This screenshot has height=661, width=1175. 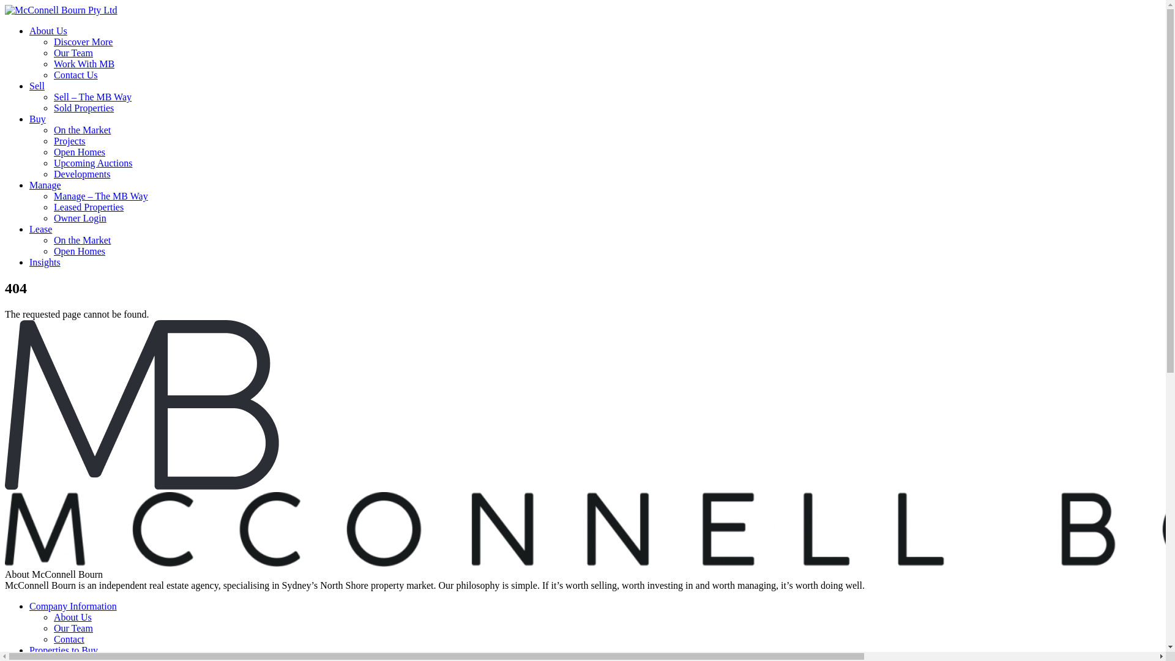 I want to click on Projects, so click(x=70, y=141).